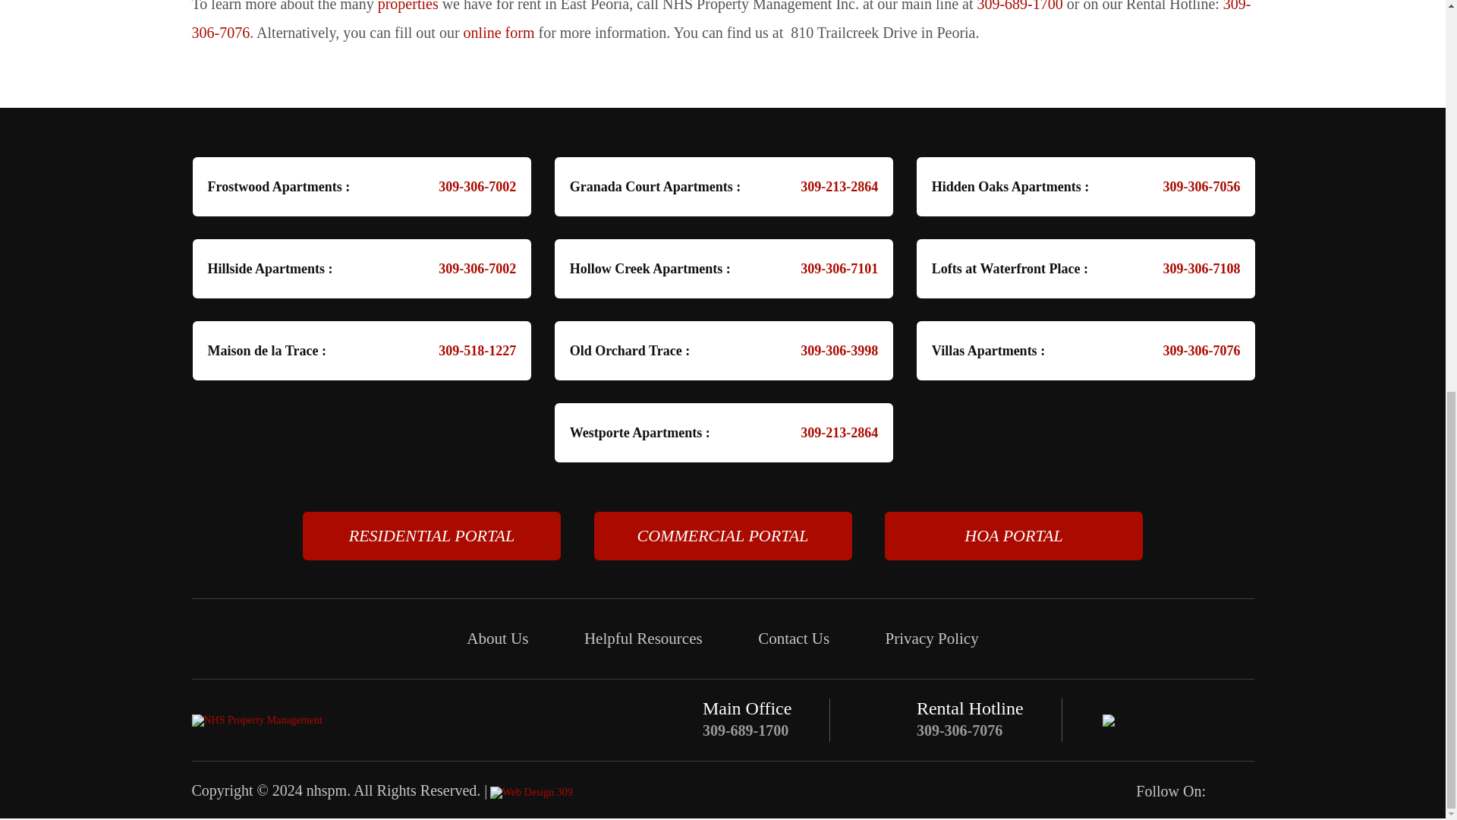 Image resolution: width=1457 pixels, height=820 pixels. I want to click on HOA PORTAL, so click(1013, 535).